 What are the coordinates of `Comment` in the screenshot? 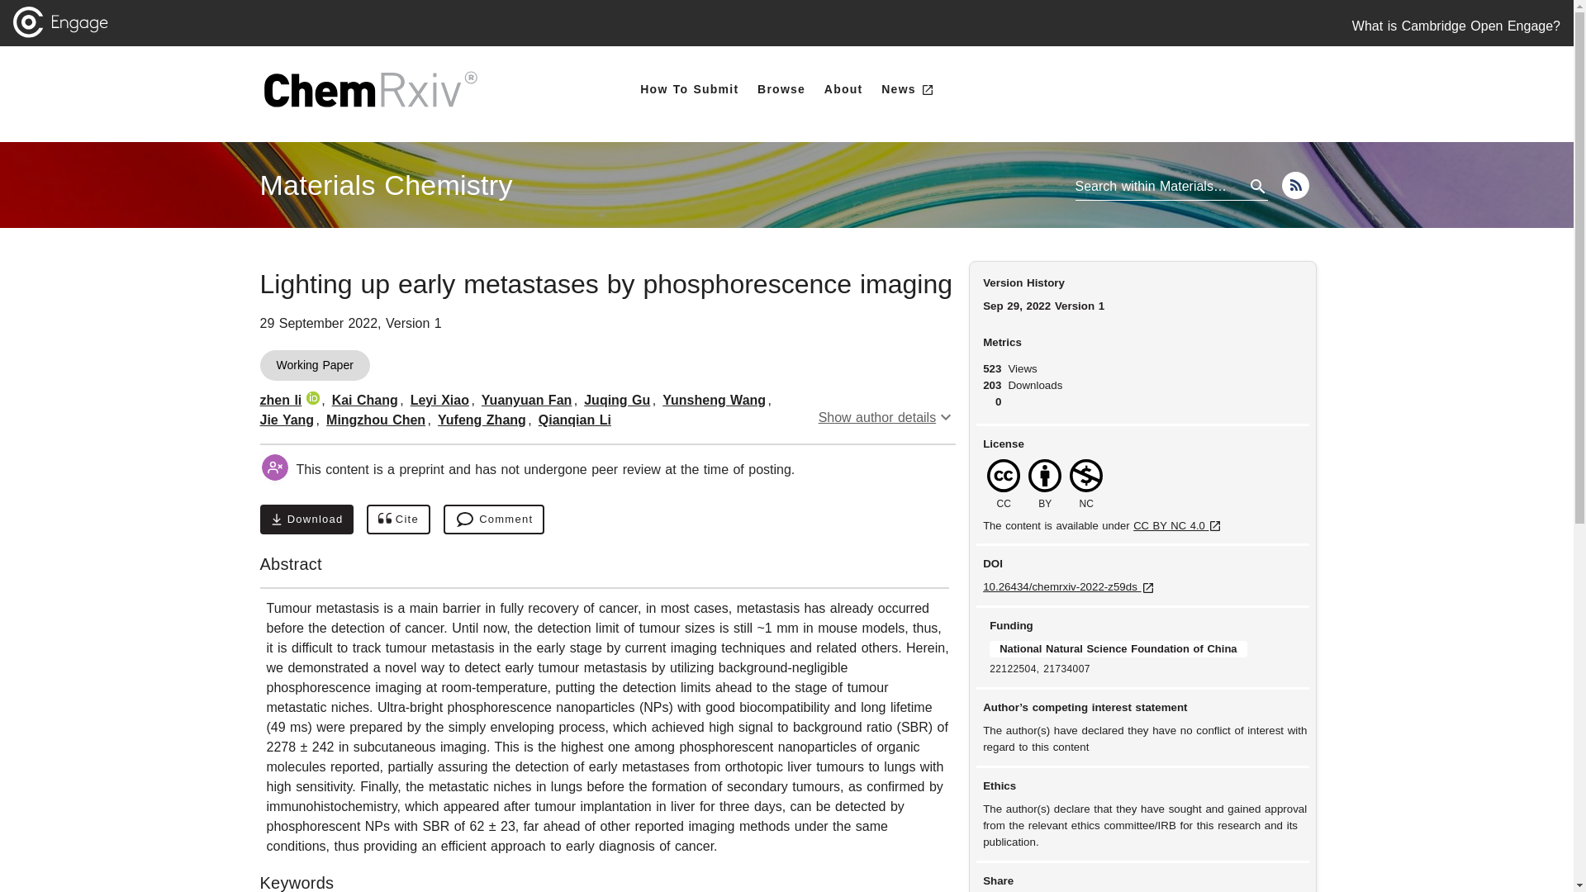 It's located at (494, 519).